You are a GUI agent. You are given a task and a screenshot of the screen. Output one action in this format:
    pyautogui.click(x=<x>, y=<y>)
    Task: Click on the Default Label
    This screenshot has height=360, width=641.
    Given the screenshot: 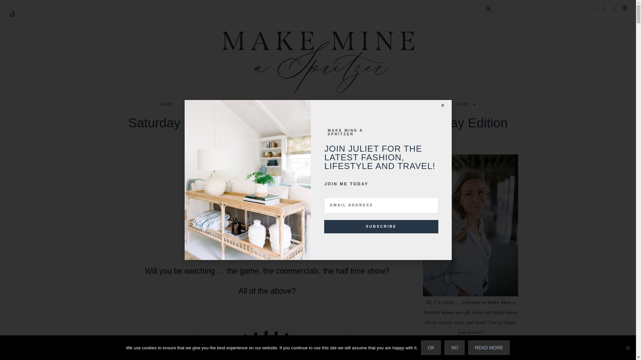 What is the action you would take?
    pyautogui.click(x=468, y=349)
    